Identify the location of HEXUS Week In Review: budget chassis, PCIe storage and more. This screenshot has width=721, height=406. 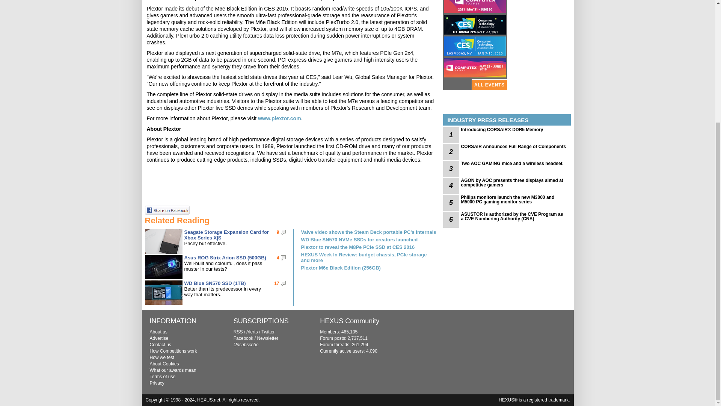
(369, 257).